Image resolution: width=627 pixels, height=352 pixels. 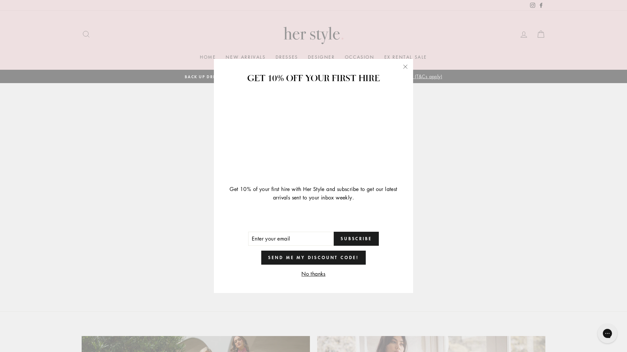 I want to click on LOG IN, so click(x=524, y=35).